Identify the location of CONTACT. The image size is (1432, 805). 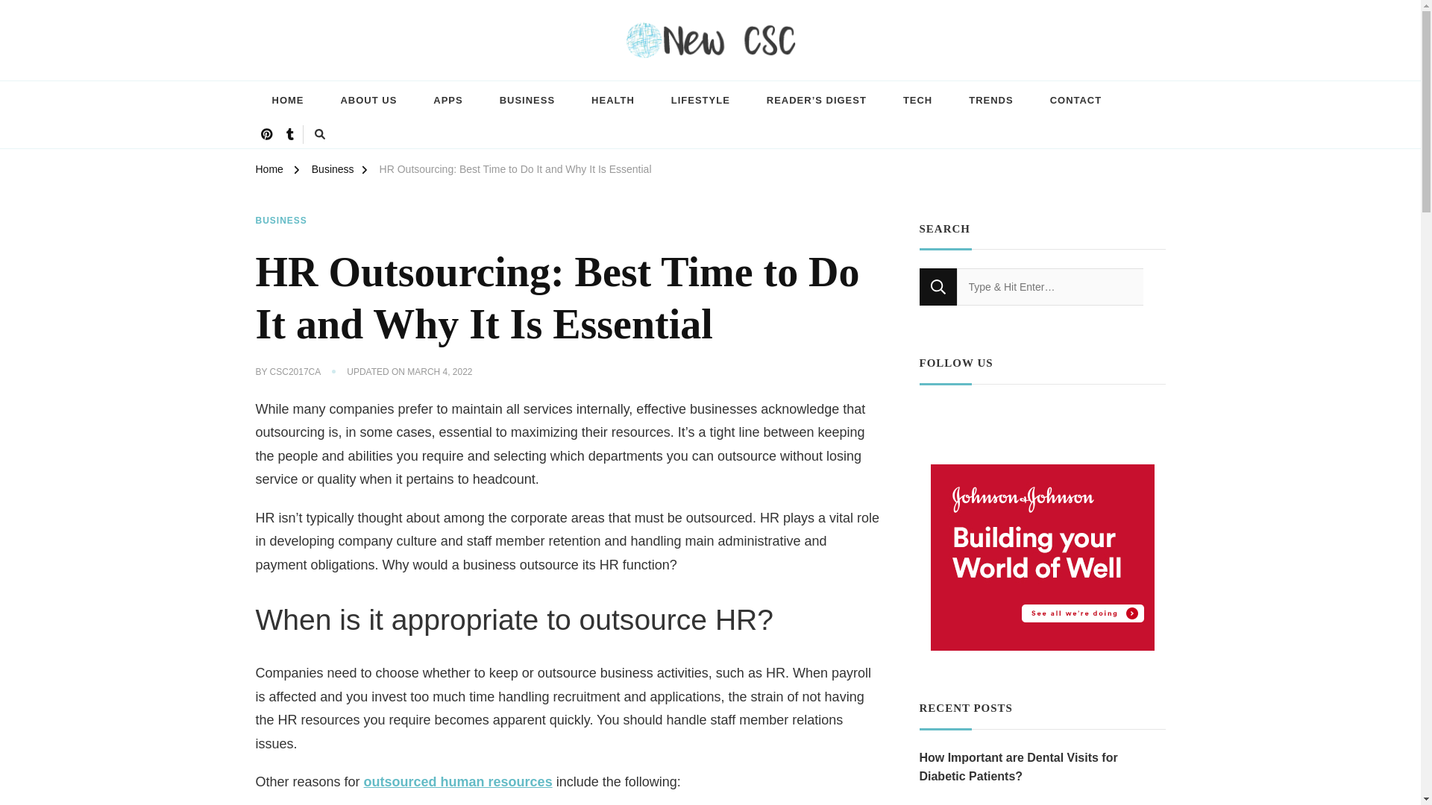
(1075, 101).